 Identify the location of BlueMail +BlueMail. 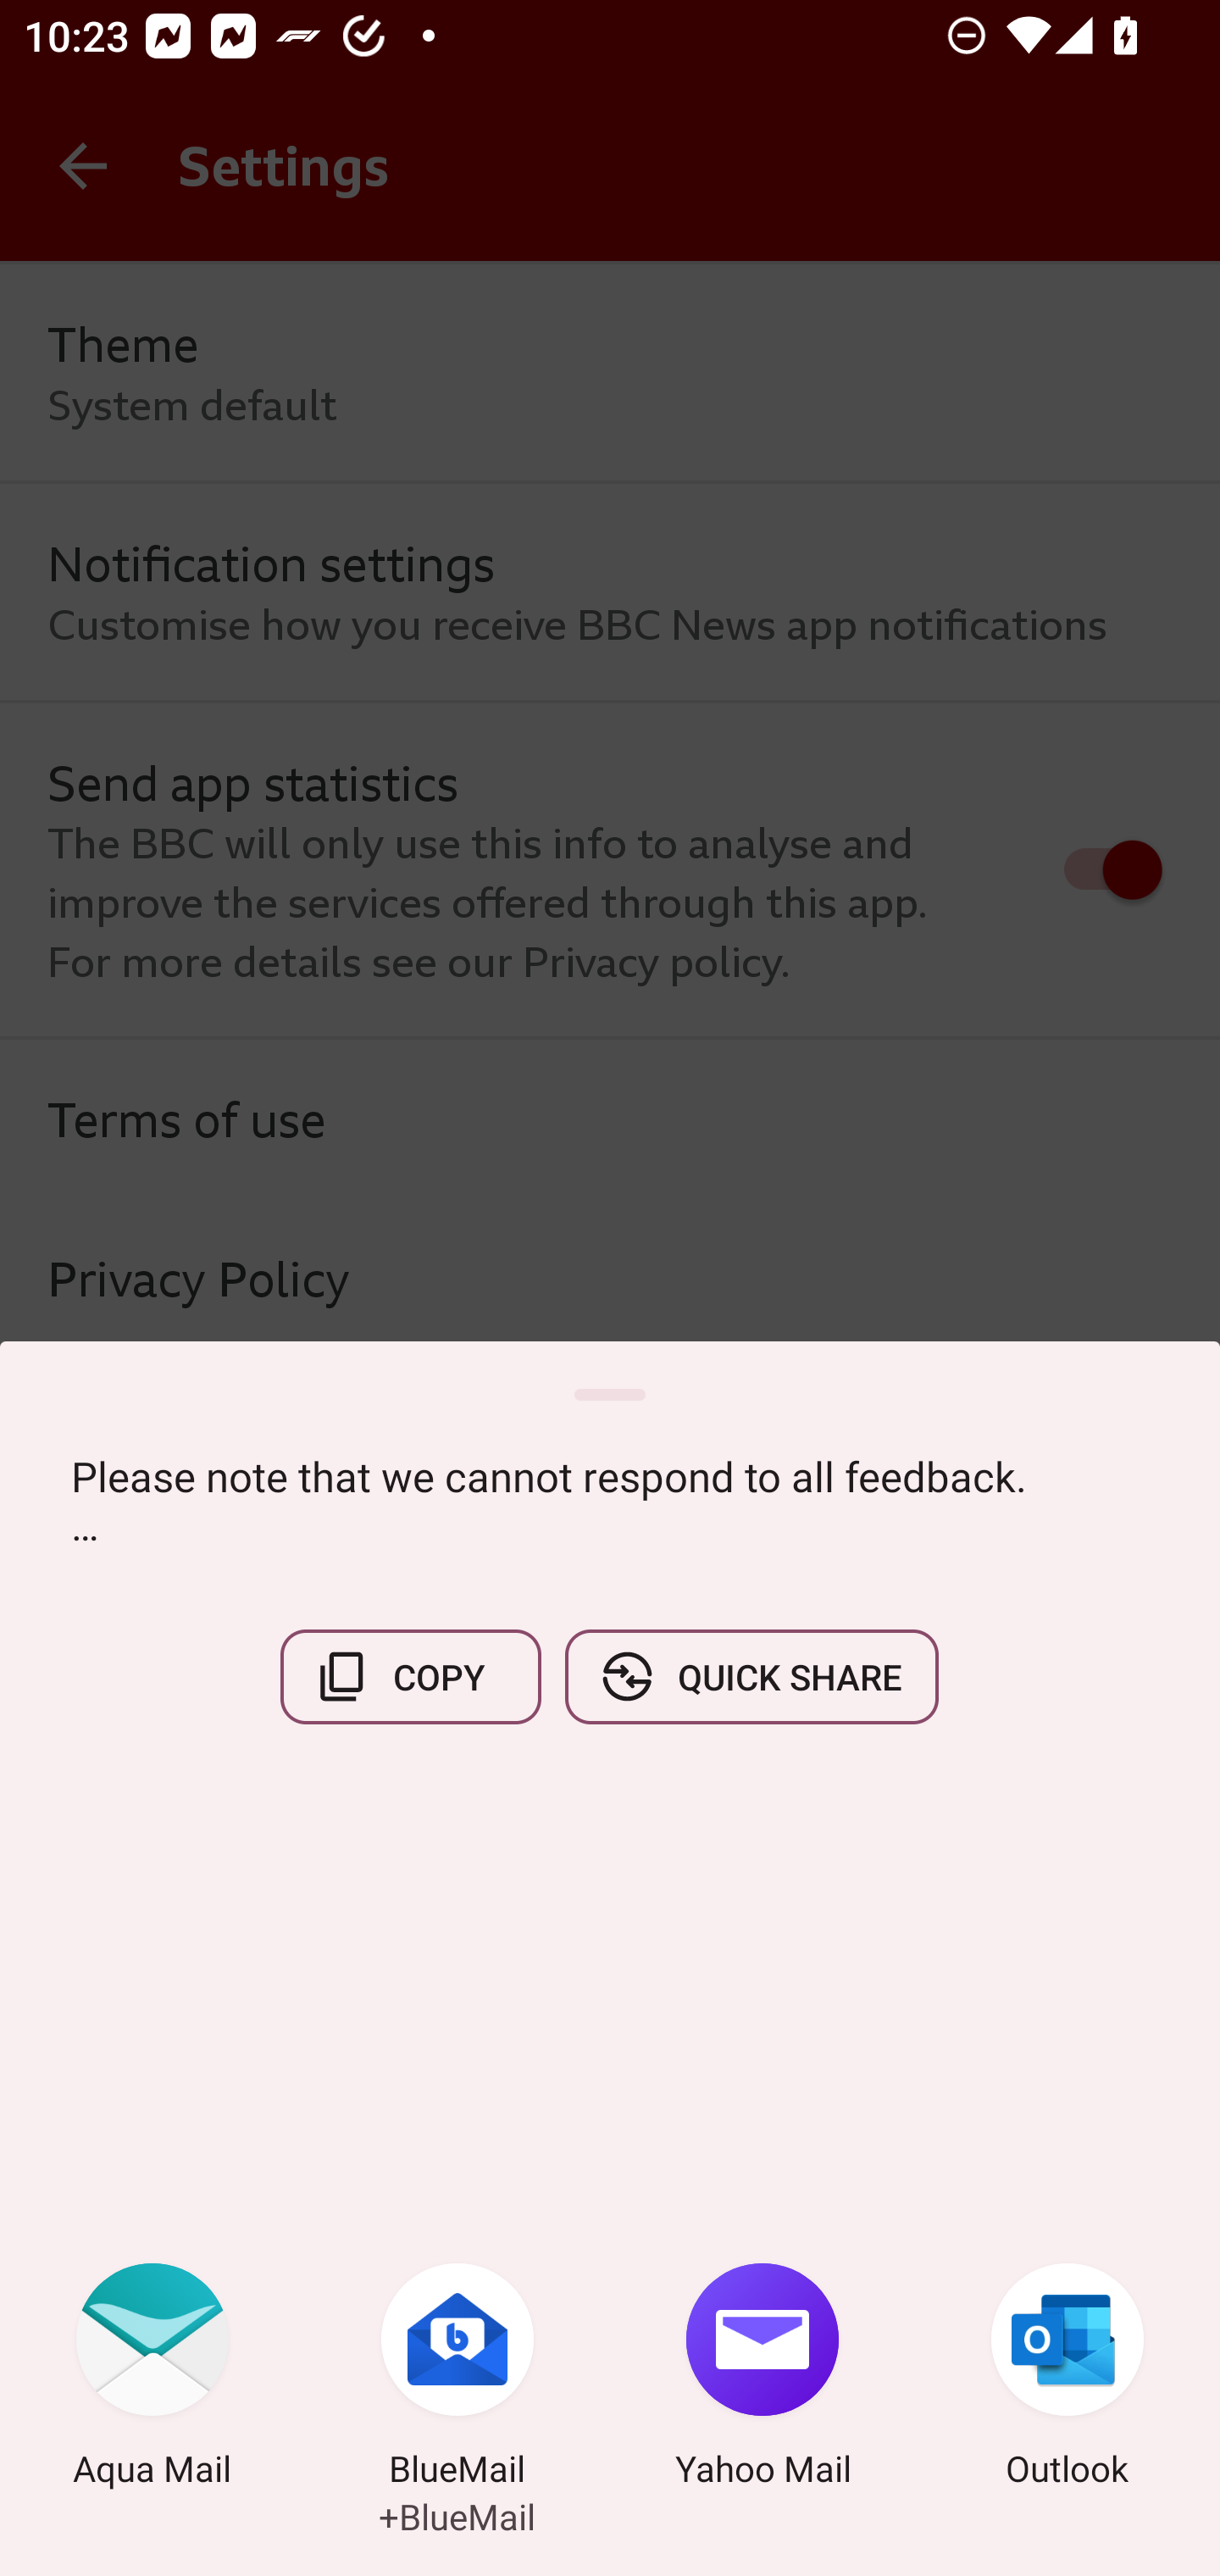
(457, 2379).